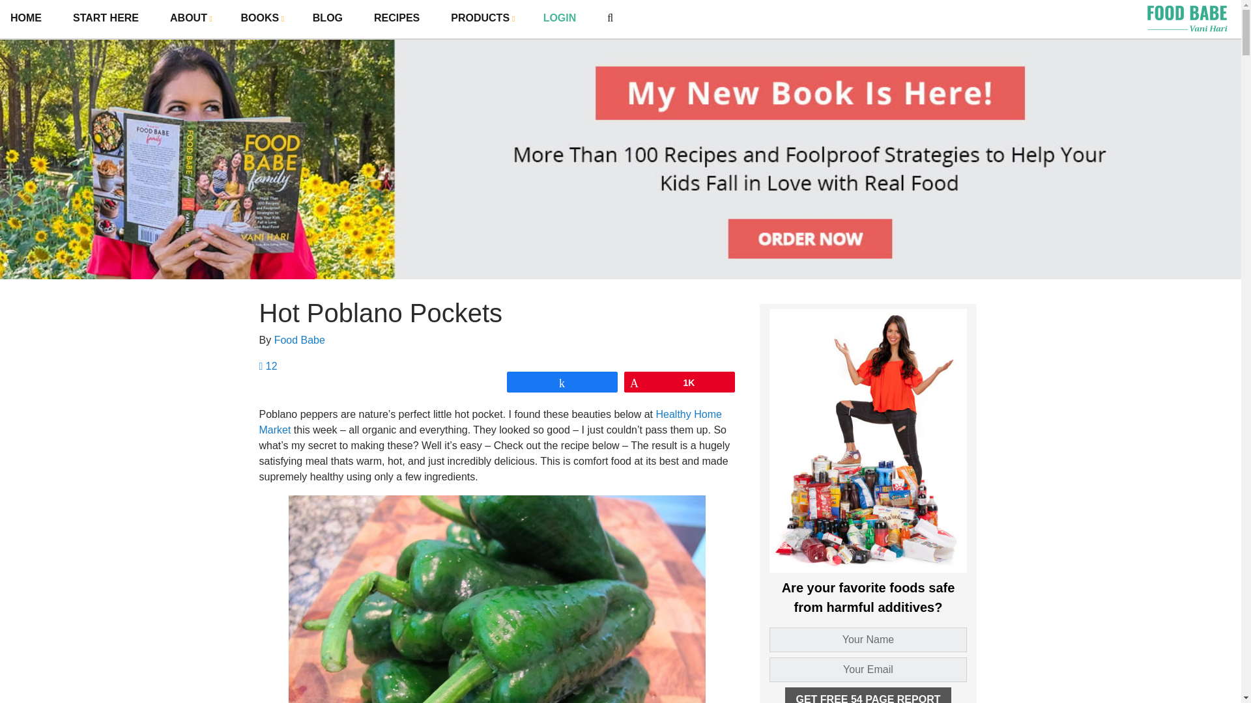  I want to click on HOME, so click(25, 18).